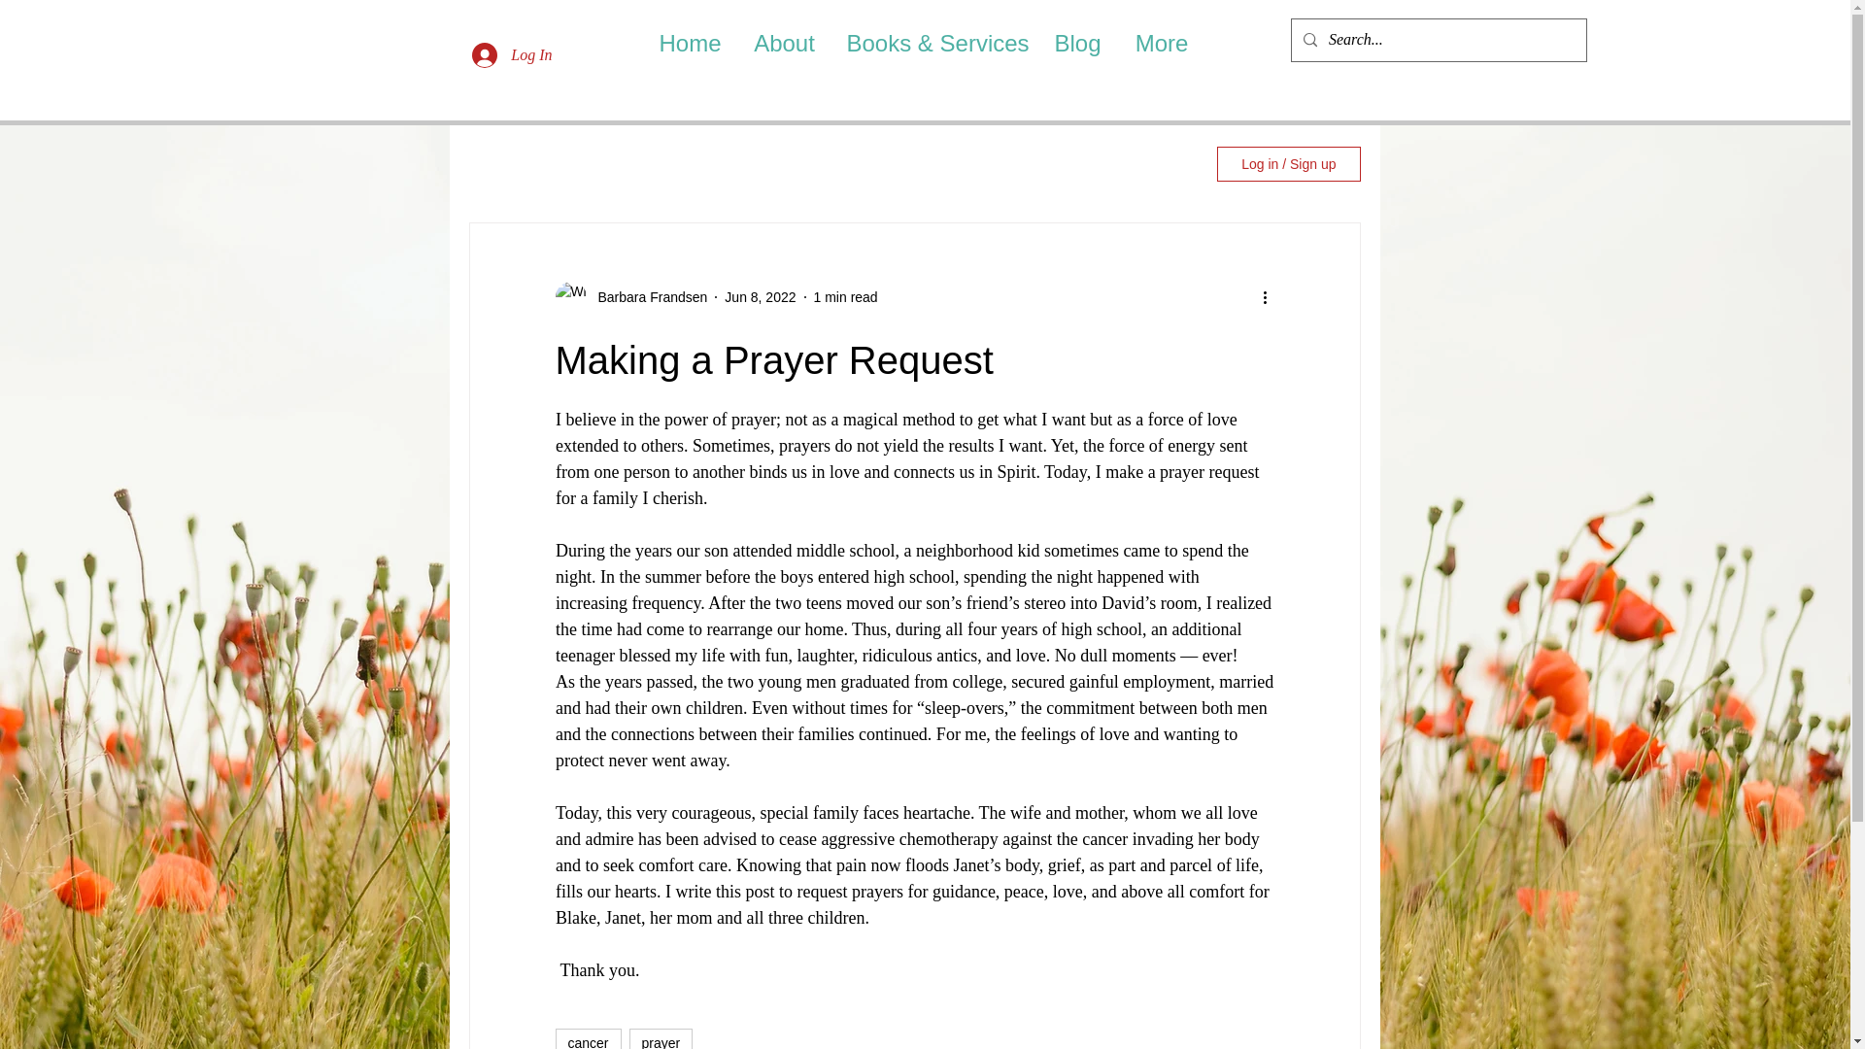 This screenshot has height=1049, width=1865. What do you see at coordinates (661, 1039) in the screenshot?
I see `prayer` at bounding box center [661, 1039].